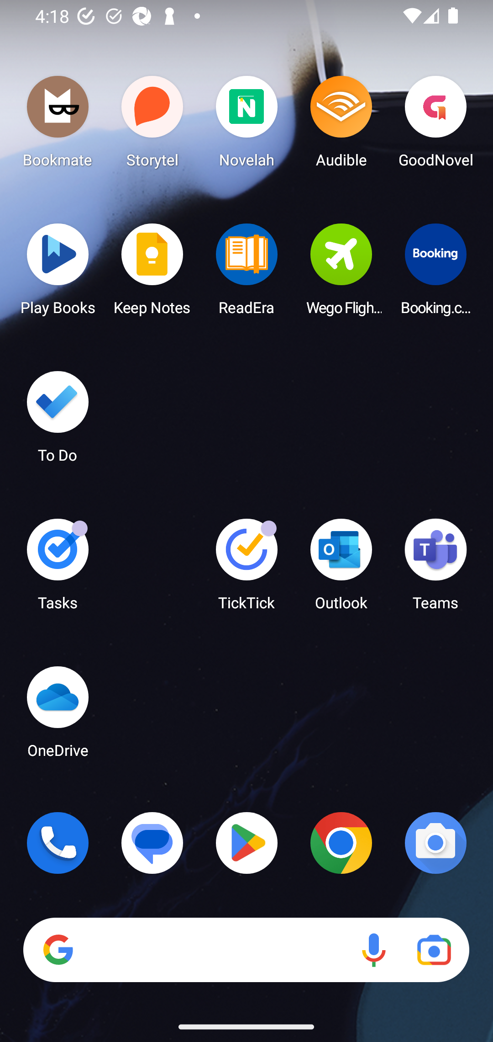  I want to click on Messages, so click(152, 843).